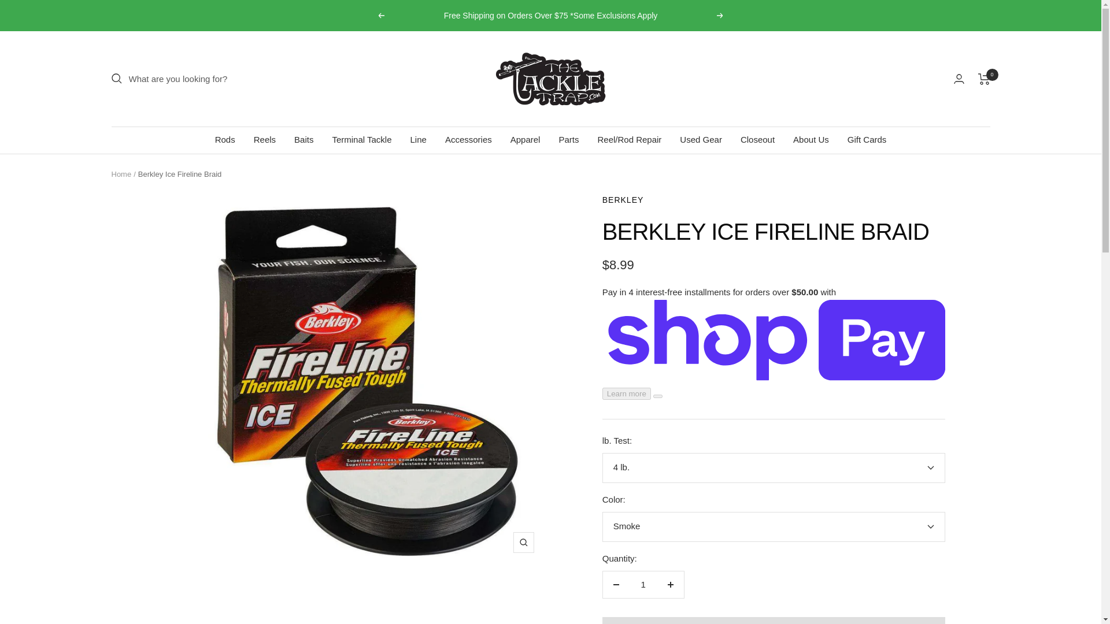 This screenshot has width=1110, height=624. Describe the element at coordinates (811, 139) in the screenshot. I see `About Us` at that location.